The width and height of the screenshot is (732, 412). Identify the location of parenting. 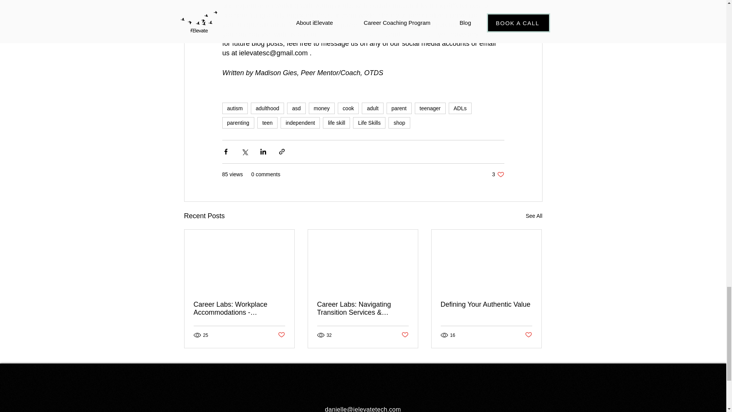
(238, 122).